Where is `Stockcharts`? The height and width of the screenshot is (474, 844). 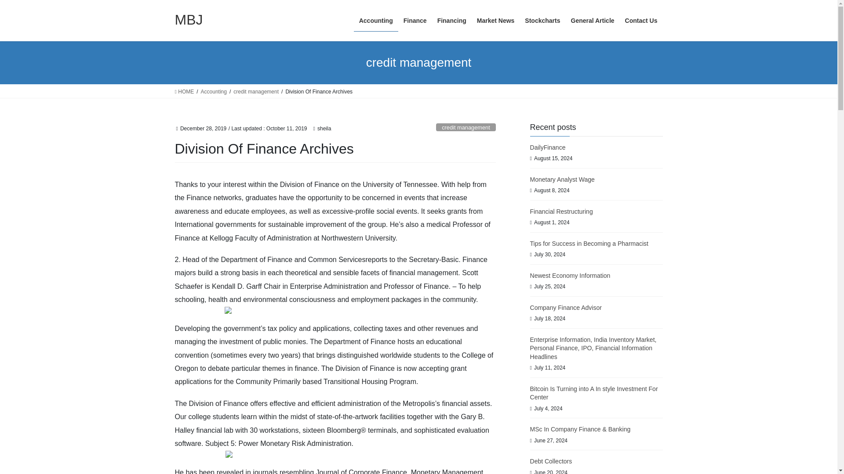 Stockcharts is located at coordinates (542, 21).